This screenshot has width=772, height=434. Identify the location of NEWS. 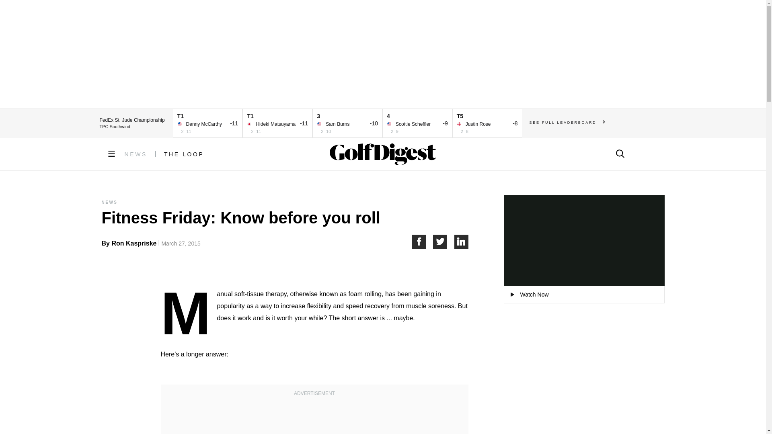
(136, 154).